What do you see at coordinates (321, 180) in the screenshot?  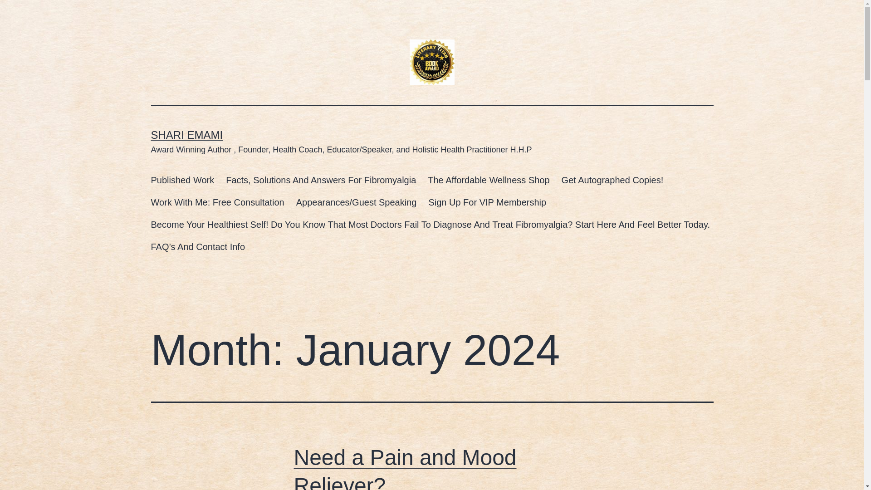 I see `Facts, Solutions And Answers For Fibromyalgia` at bounding box center [321, 180].